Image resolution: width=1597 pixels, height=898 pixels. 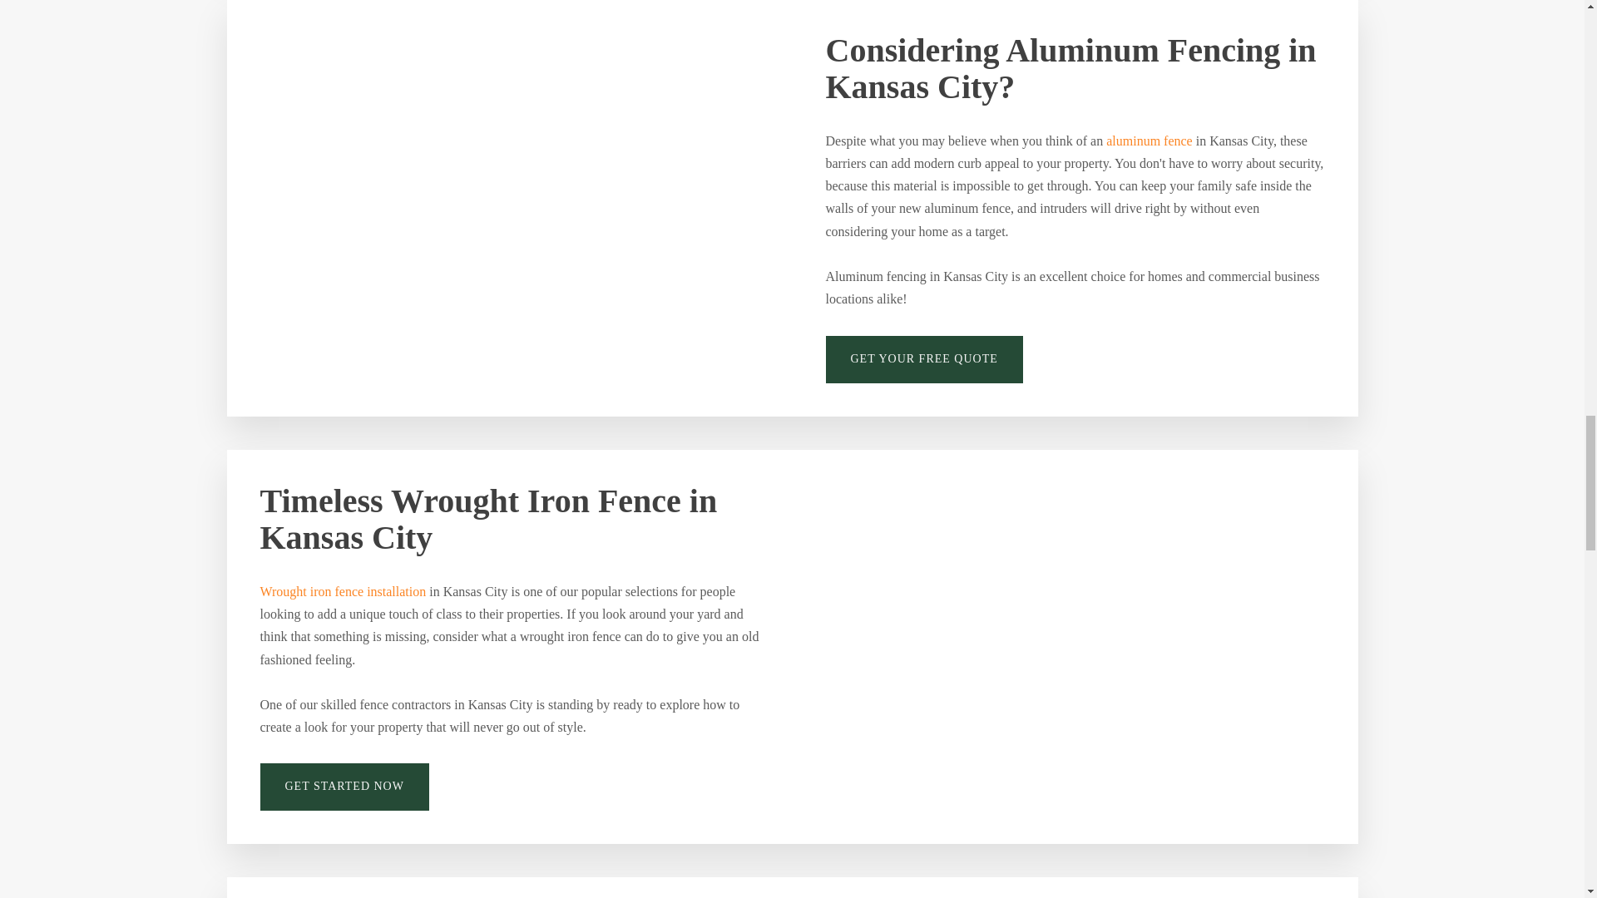 What do you see at coordinates (343, 787) in the screenshot?
I see `GET STARTED NOW` at bounding box center [343, 787].